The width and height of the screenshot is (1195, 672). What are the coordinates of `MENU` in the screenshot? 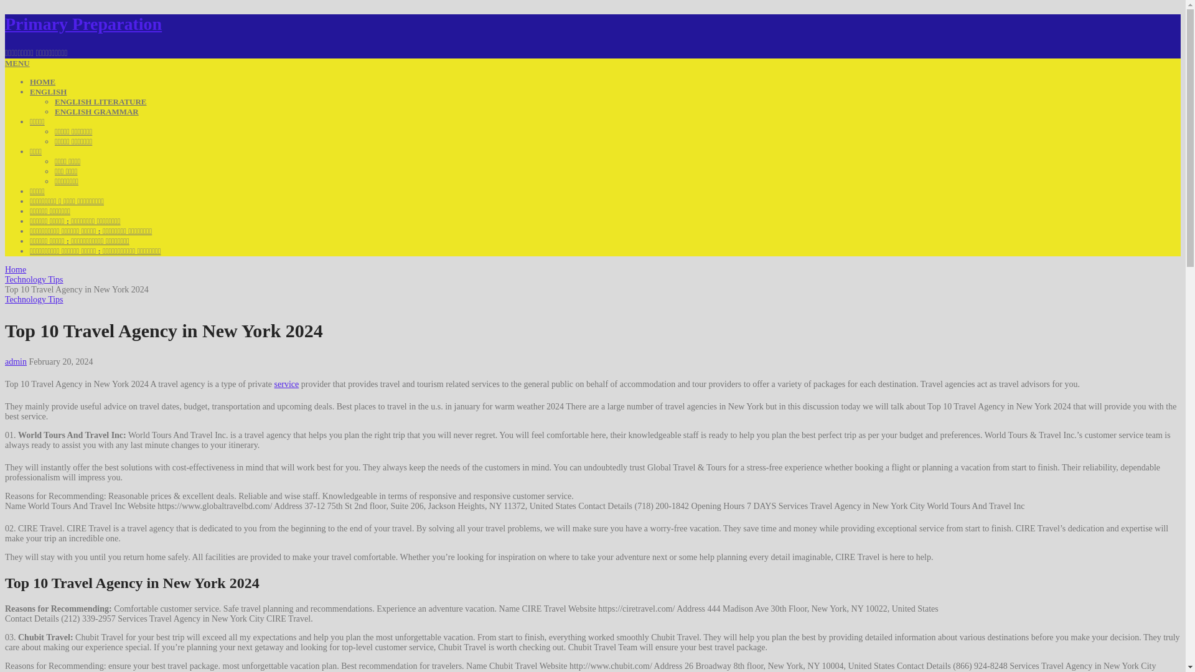 It's located at (17, 63).